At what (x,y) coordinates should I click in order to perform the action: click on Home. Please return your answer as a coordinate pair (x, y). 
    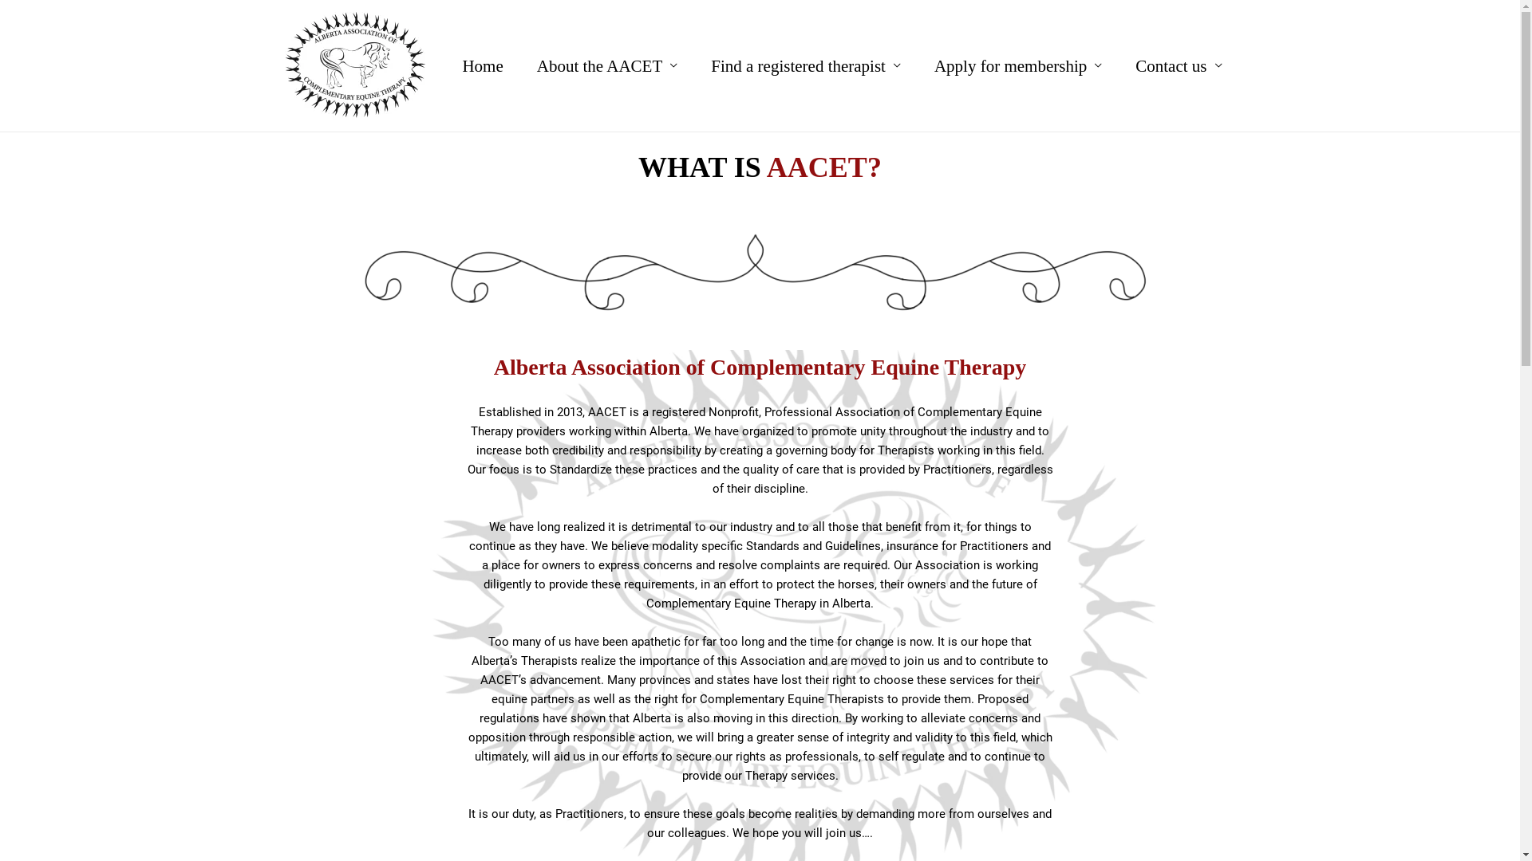
    Looking at the image, I should click on (482, 66).